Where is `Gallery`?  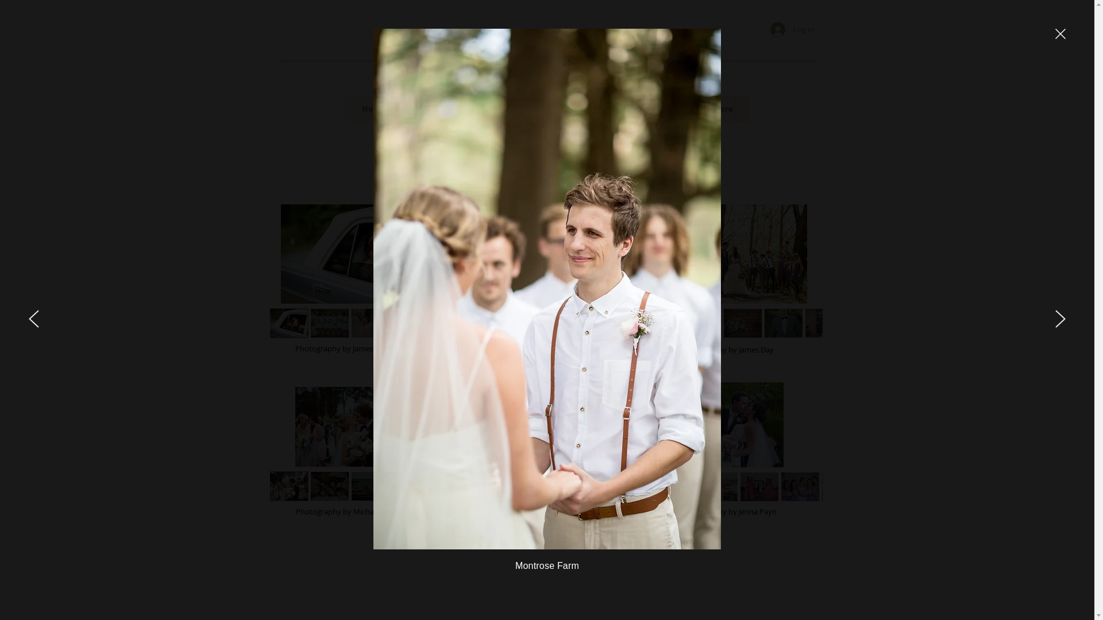 Gallery is located at coordinates (434, 108).